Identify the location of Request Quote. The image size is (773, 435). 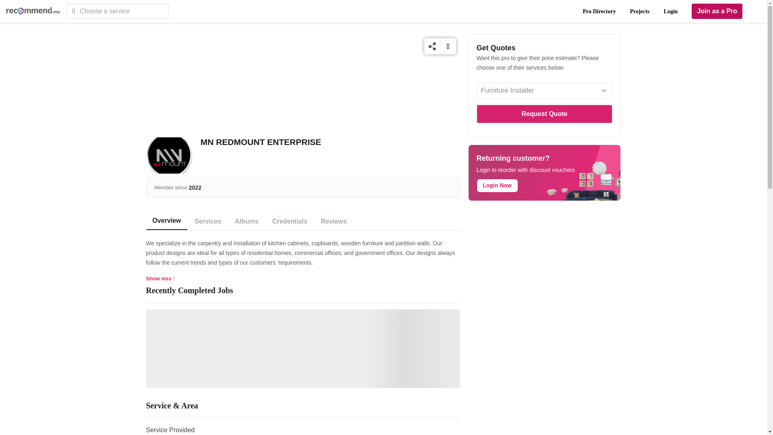
(545, 114).